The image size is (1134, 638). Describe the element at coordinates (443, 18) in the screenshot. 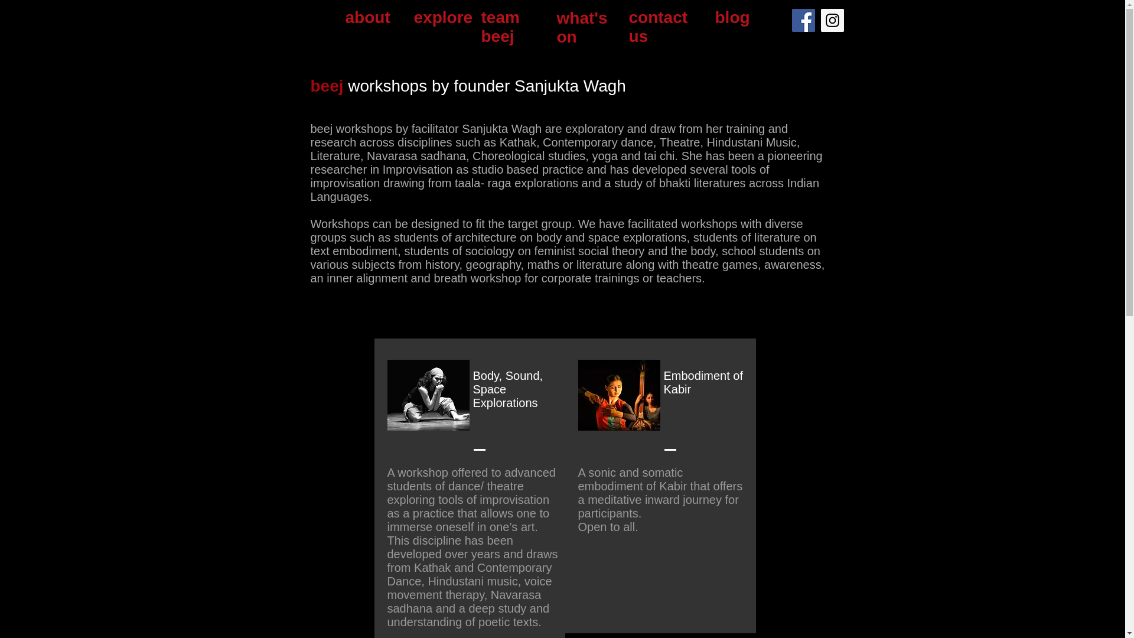

I see `explore` at that location.